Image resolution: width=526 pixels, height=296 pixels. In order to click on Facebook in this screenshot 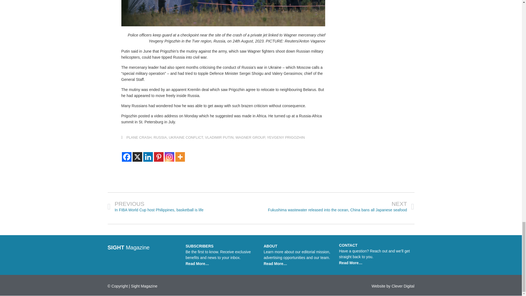, I will do `click(126, 157)`.